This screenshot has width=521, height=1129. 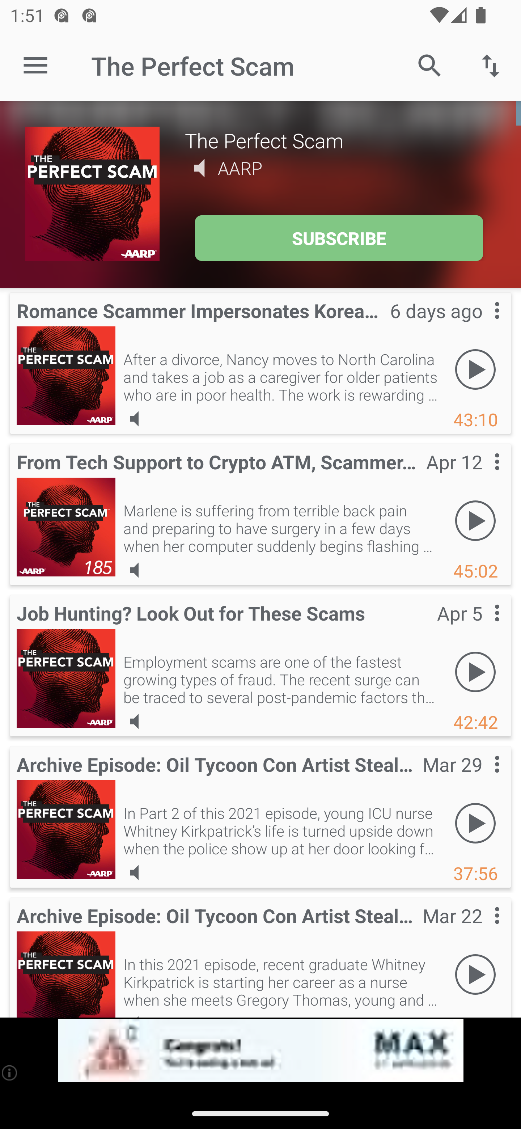 What do you see at coordinates (481, 930) in the screenshot?
I see `Contextual menu` at bounding box center [481, 930].